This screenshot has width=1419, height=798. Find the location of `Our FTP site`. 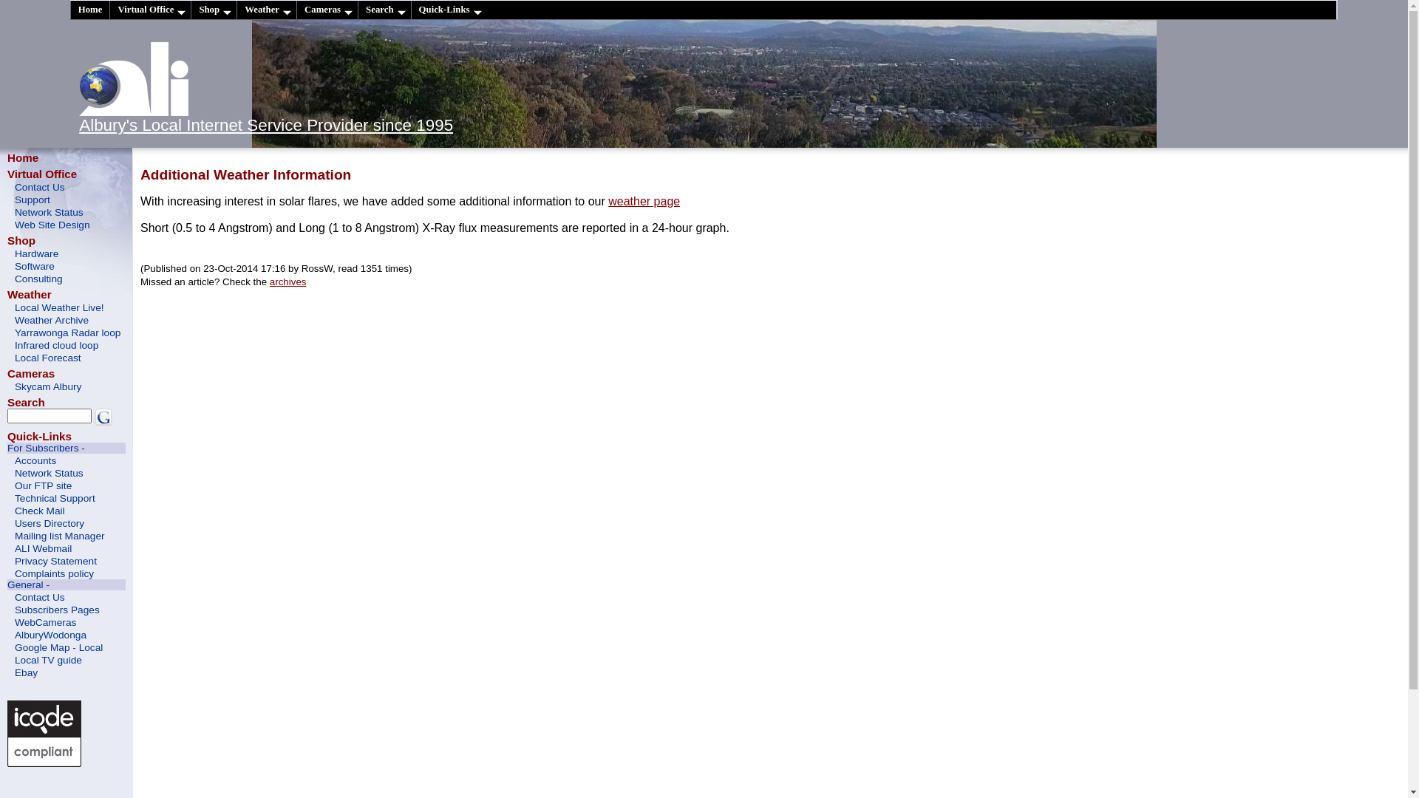

Our FTP site is located at coordinates (67, 485).